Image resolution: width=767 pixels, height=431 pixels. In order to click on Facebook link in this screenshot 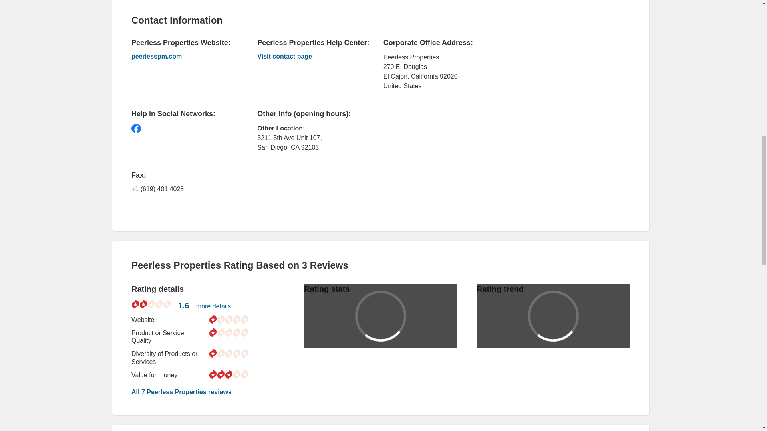, I will do `click(136, 128)`.